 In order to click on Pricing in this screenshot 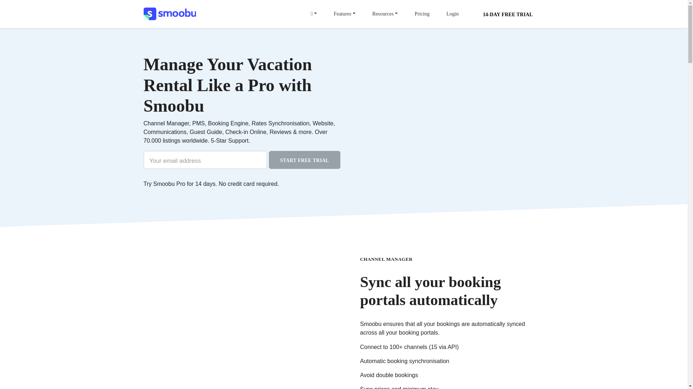, I will do `click(422, 14)`.